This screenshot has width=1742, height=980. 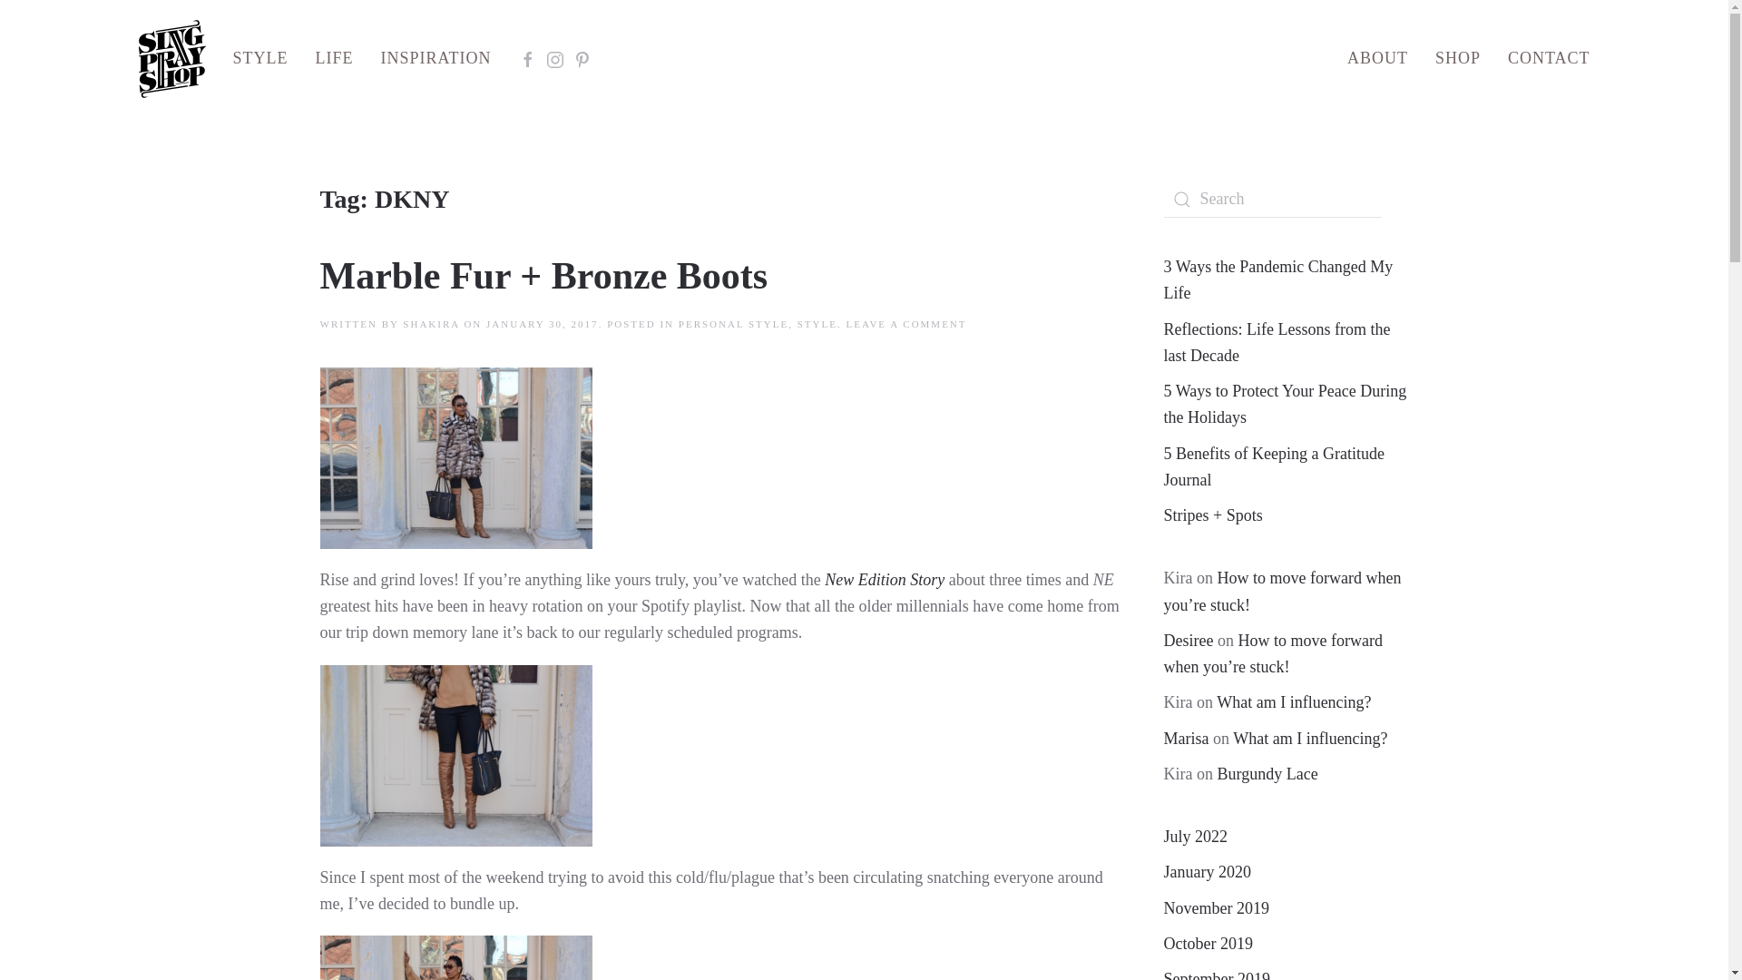 I want to click on October 2019, so click(x=1208, y=944).